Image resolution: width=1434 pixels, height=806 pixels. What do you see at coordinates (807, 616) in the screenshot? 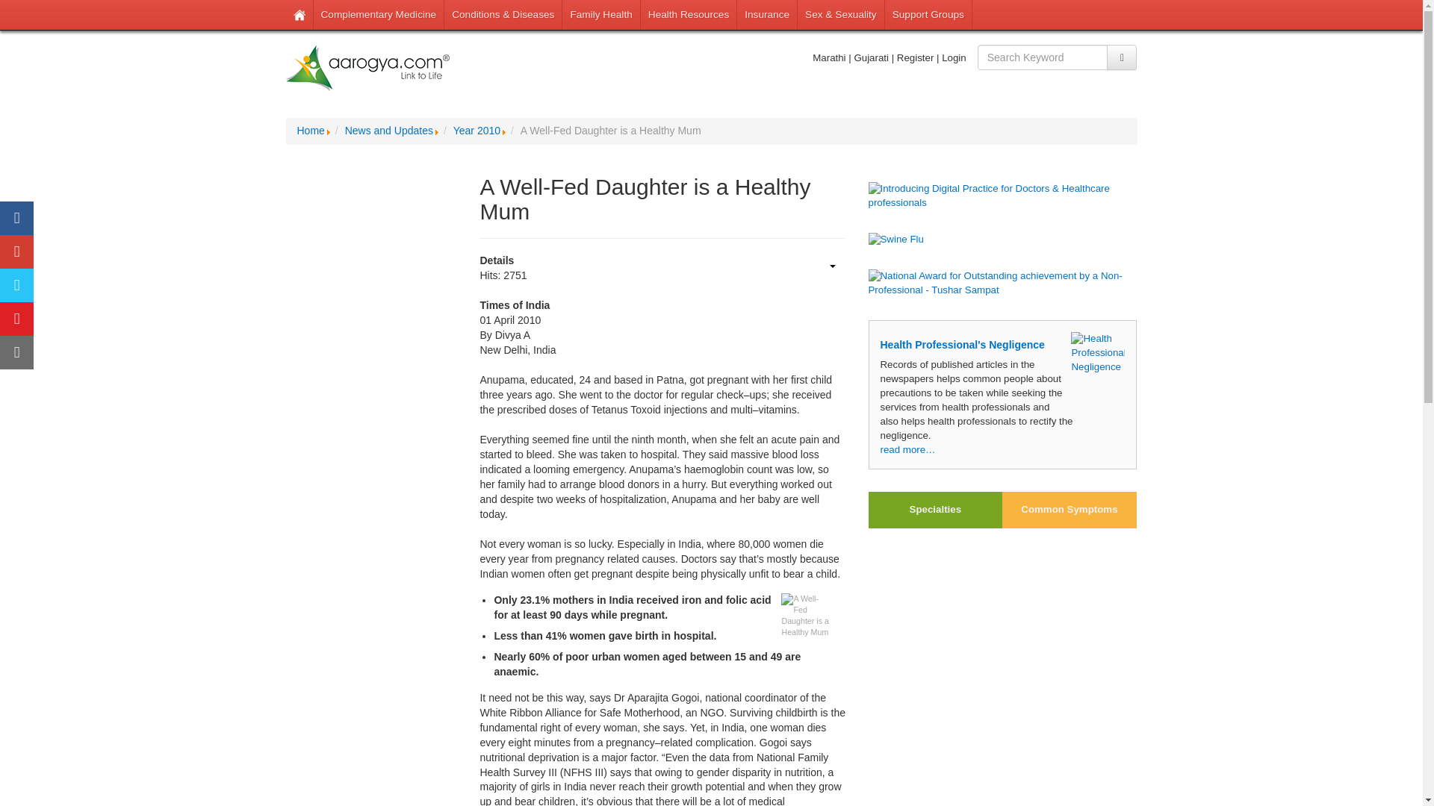
I see `A Well-Fed Daughter is a Healthy Mum` at bounding box center [807, 616].